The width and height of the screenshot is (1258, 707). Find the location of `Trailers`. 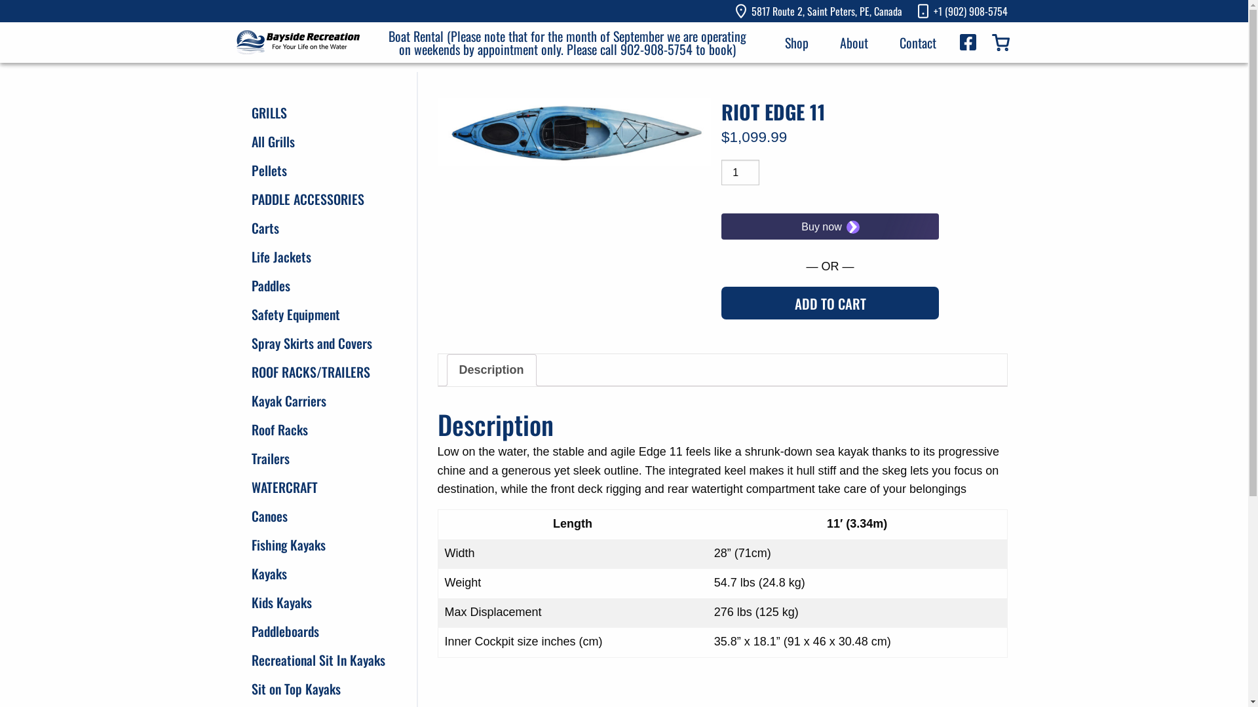

Trailers is located at coordinates (271, 458).